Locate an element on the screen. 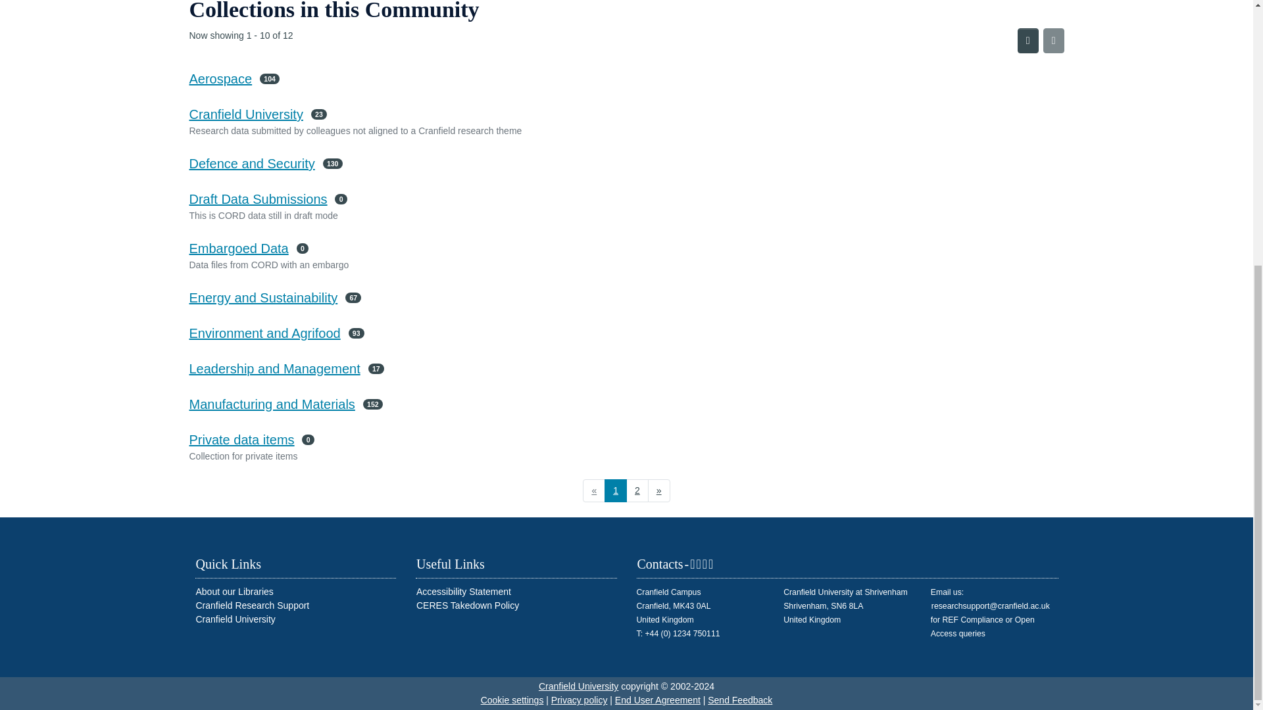  Defence and Security is located at coordinates (252, 163).